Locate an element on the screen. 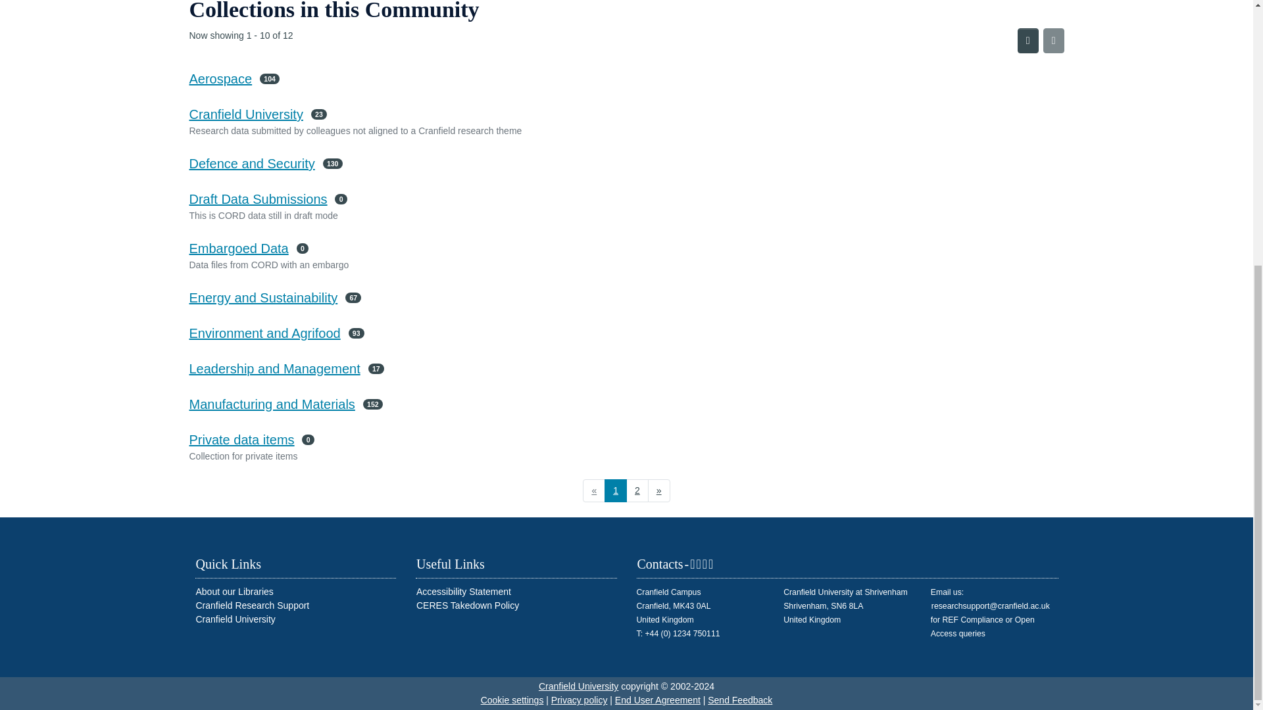  Defence and Security is located at coordinates (252, 163).